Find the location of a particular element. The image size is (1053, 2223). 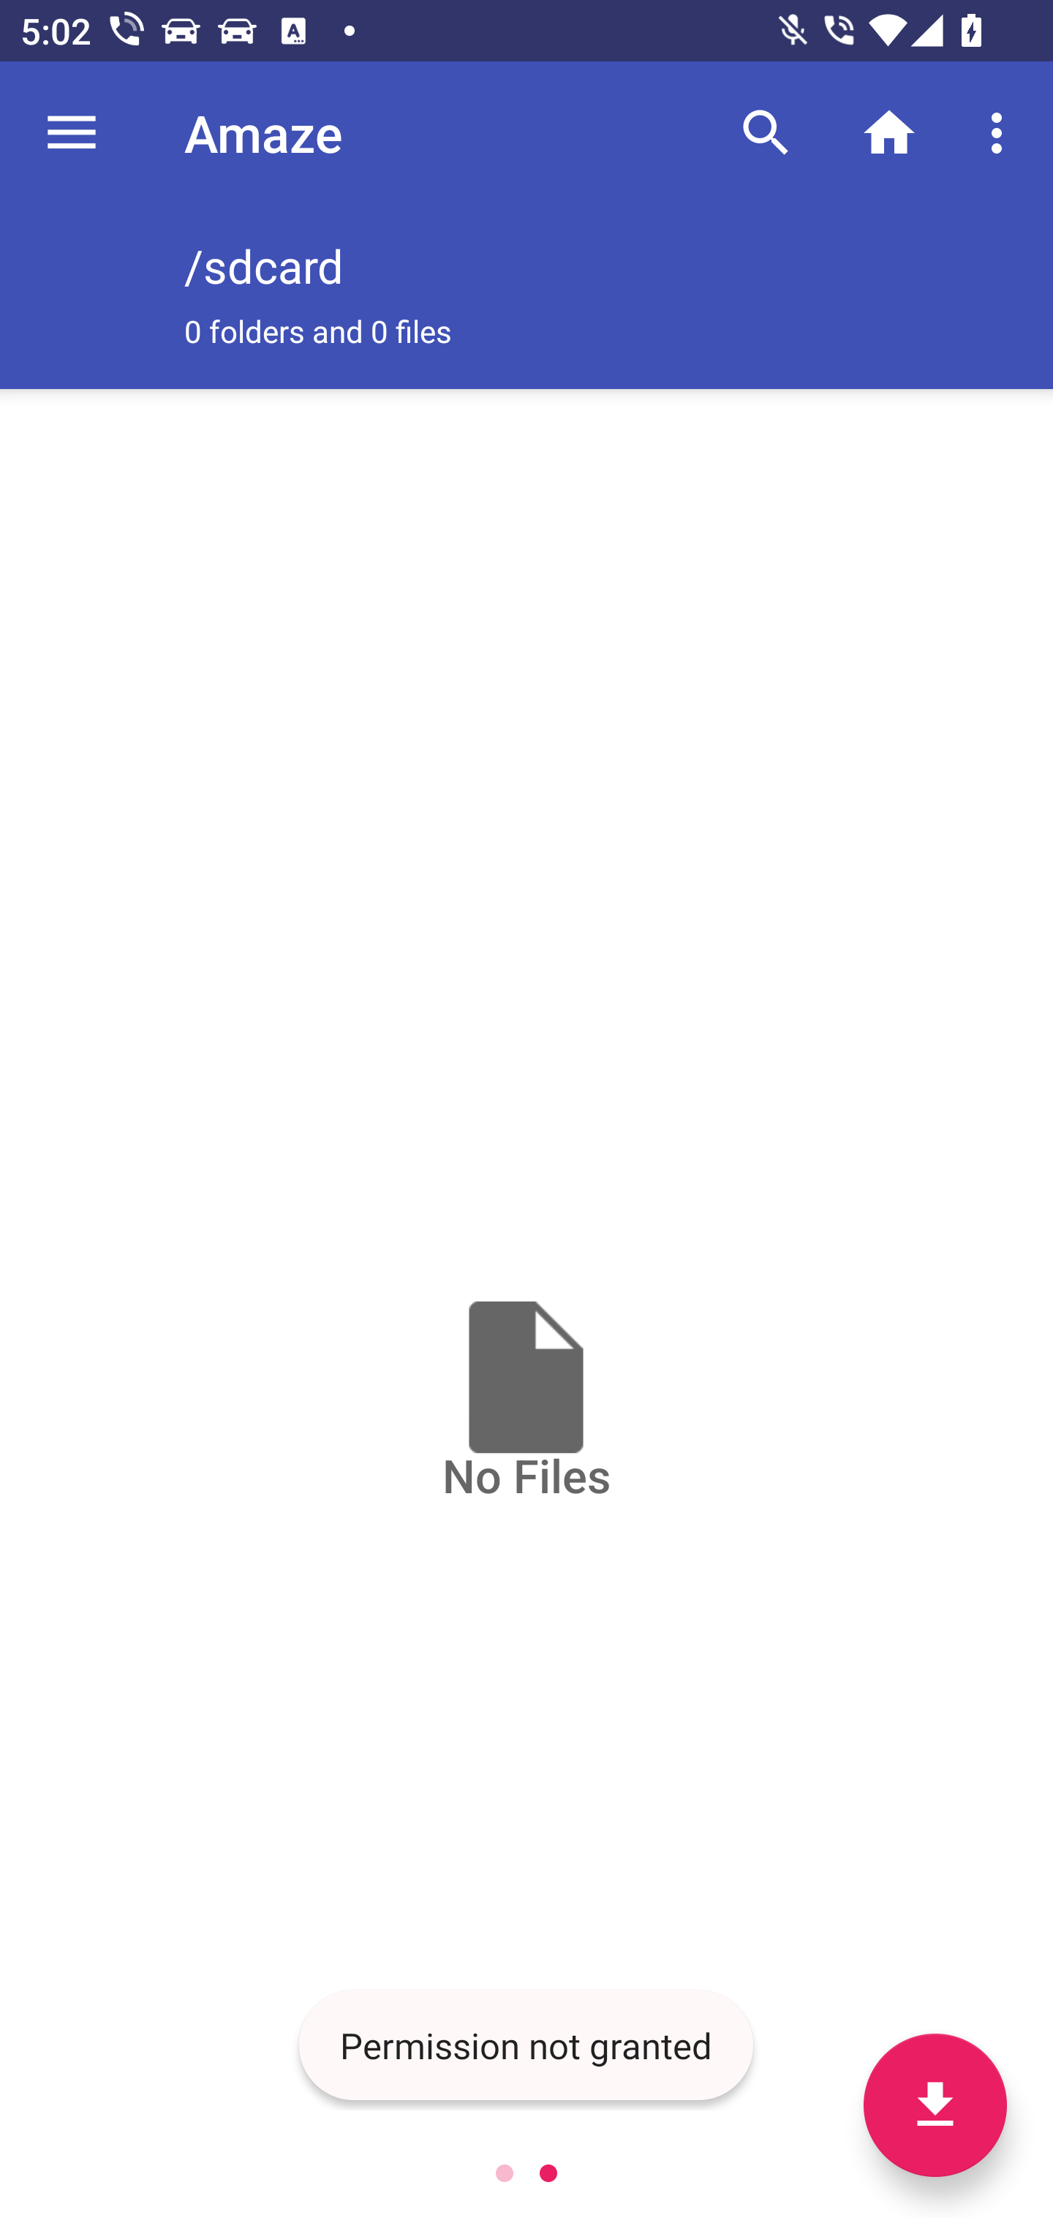

Search is located at coordinates (766, 133).